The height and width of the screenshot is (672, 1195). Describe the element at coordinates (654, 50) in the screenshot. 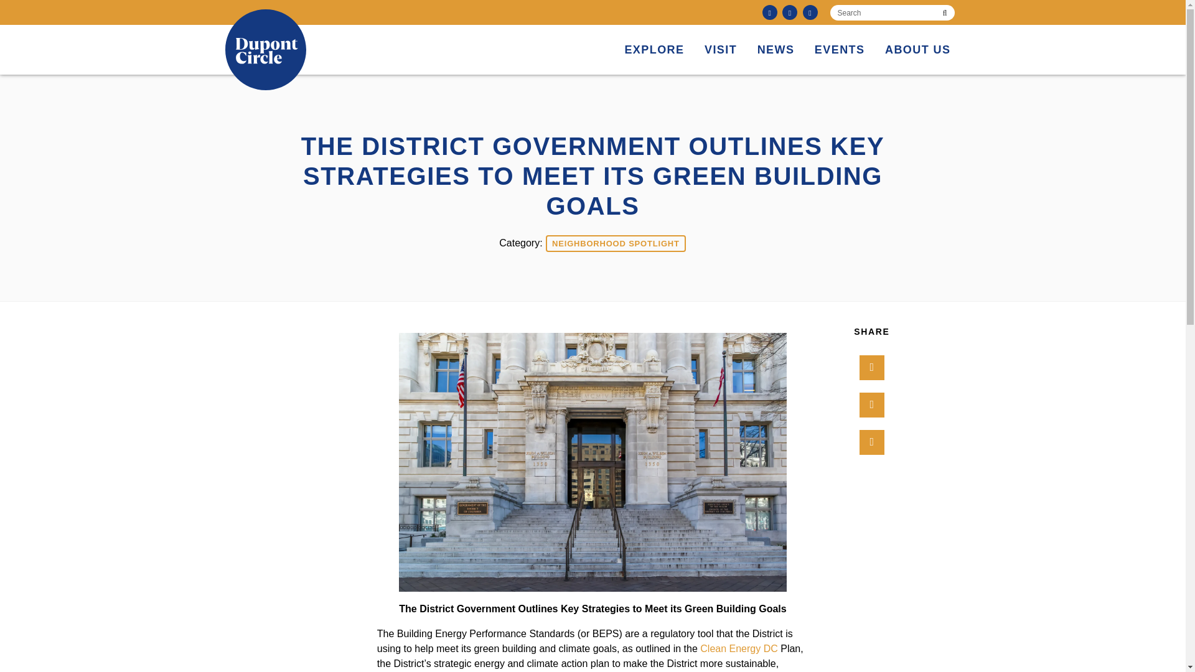

I see `EXPLORE` at that location.